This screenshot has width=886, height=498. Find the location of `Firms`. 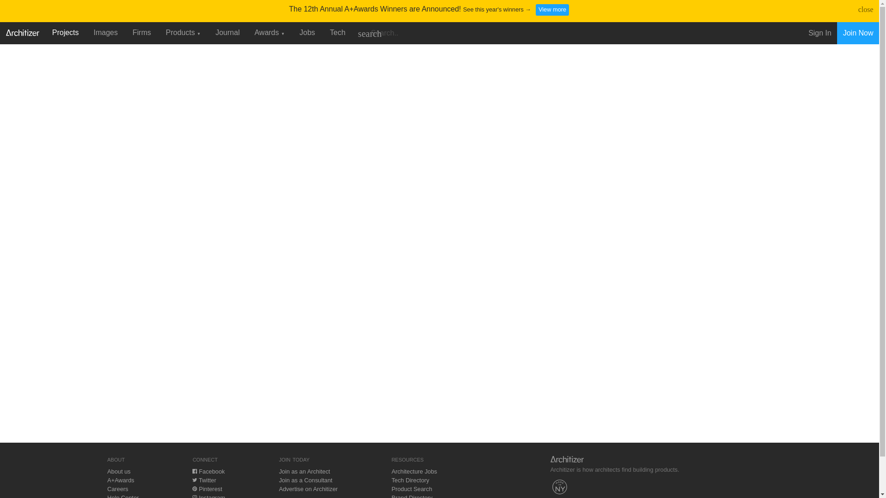

Firms is located at coordinates (141, 32).